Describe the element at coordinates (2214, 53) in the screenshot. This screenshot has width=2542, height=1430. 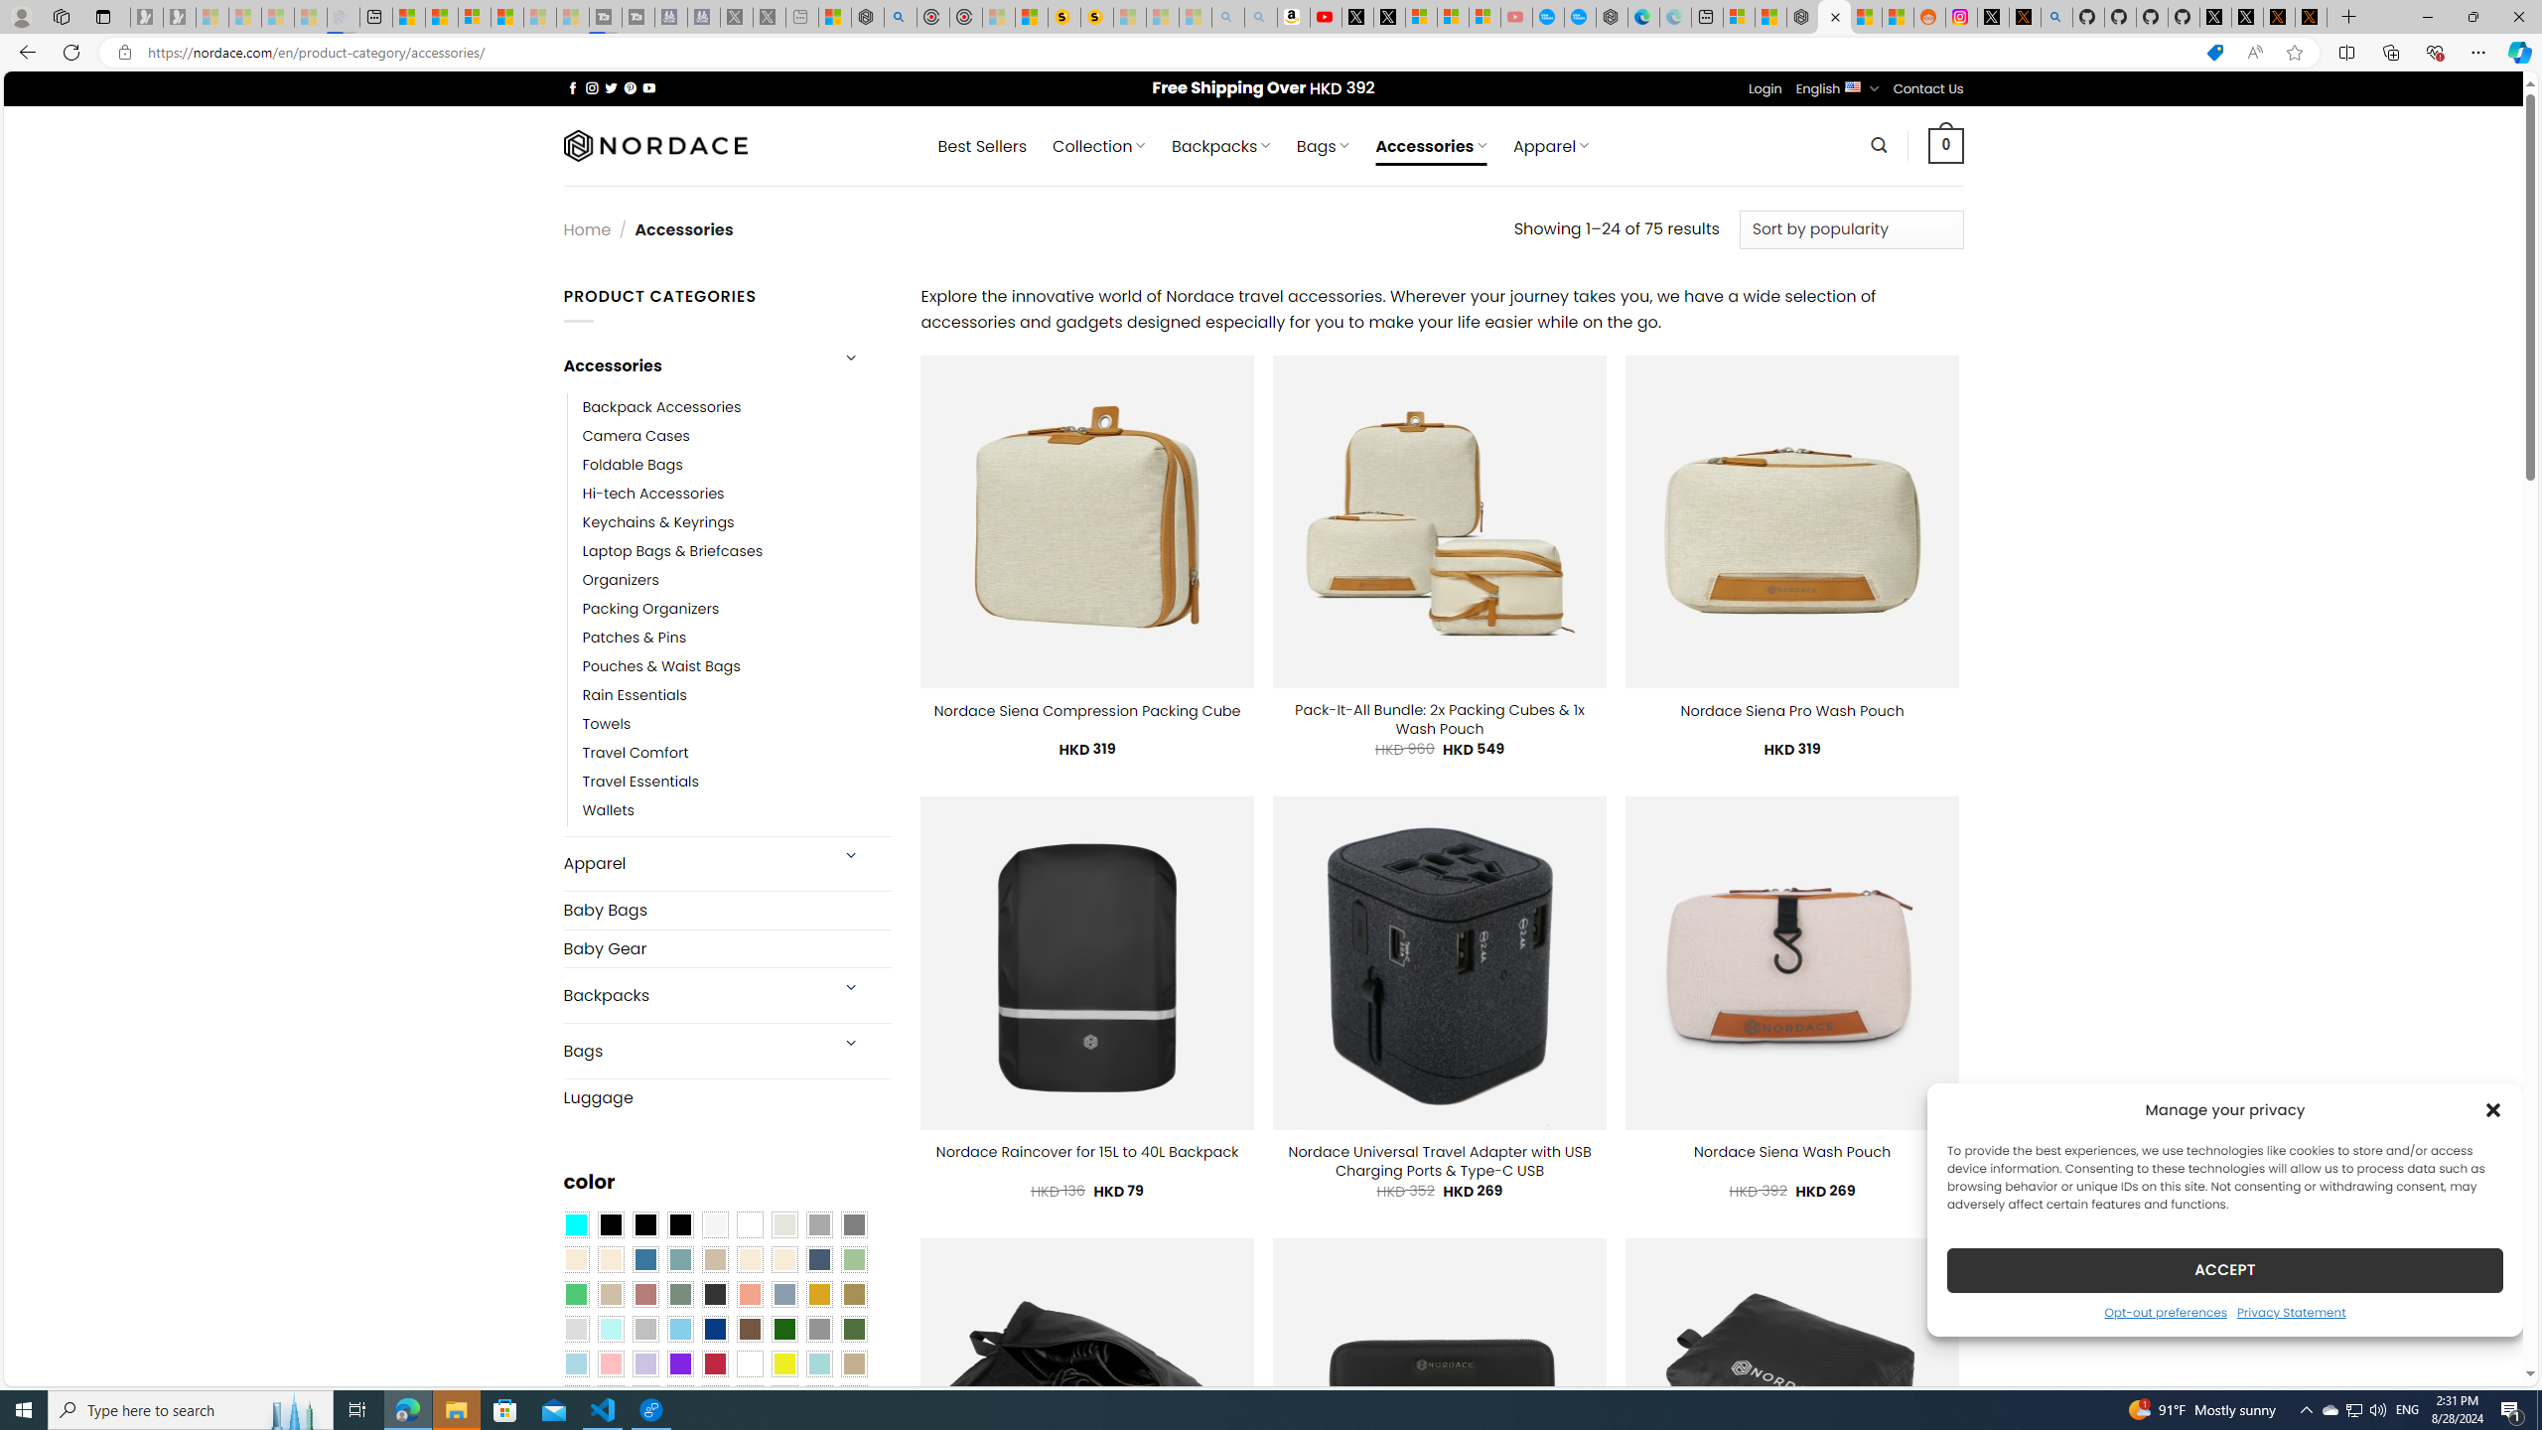
I see `This site has coupons! Shopping in Microsoft Edge` at that location.